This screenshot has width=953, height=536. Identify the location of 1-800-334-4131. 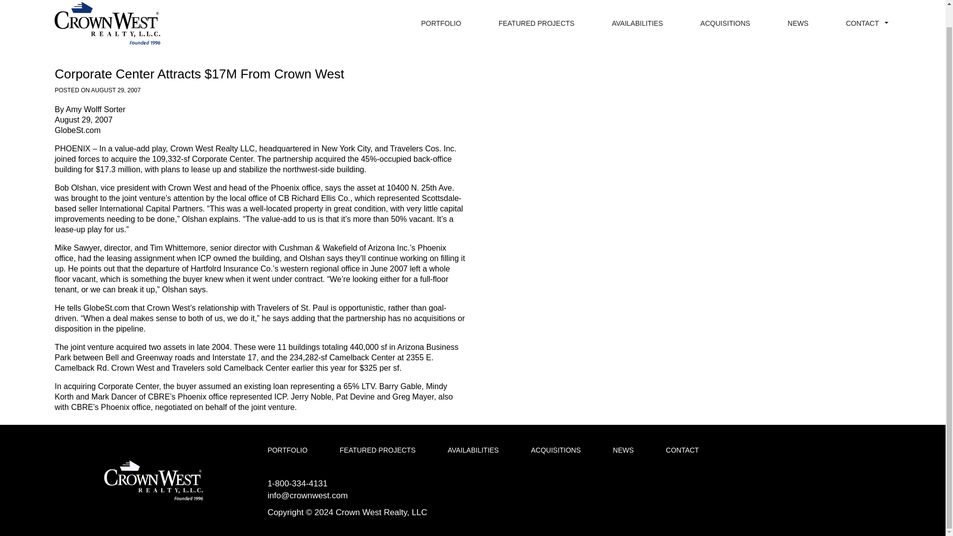
(298, 483).